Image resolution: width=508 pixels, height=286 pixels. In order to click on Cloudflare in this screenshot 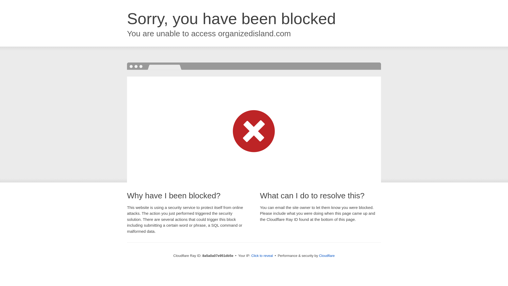, I will do `click(327, 256)`.